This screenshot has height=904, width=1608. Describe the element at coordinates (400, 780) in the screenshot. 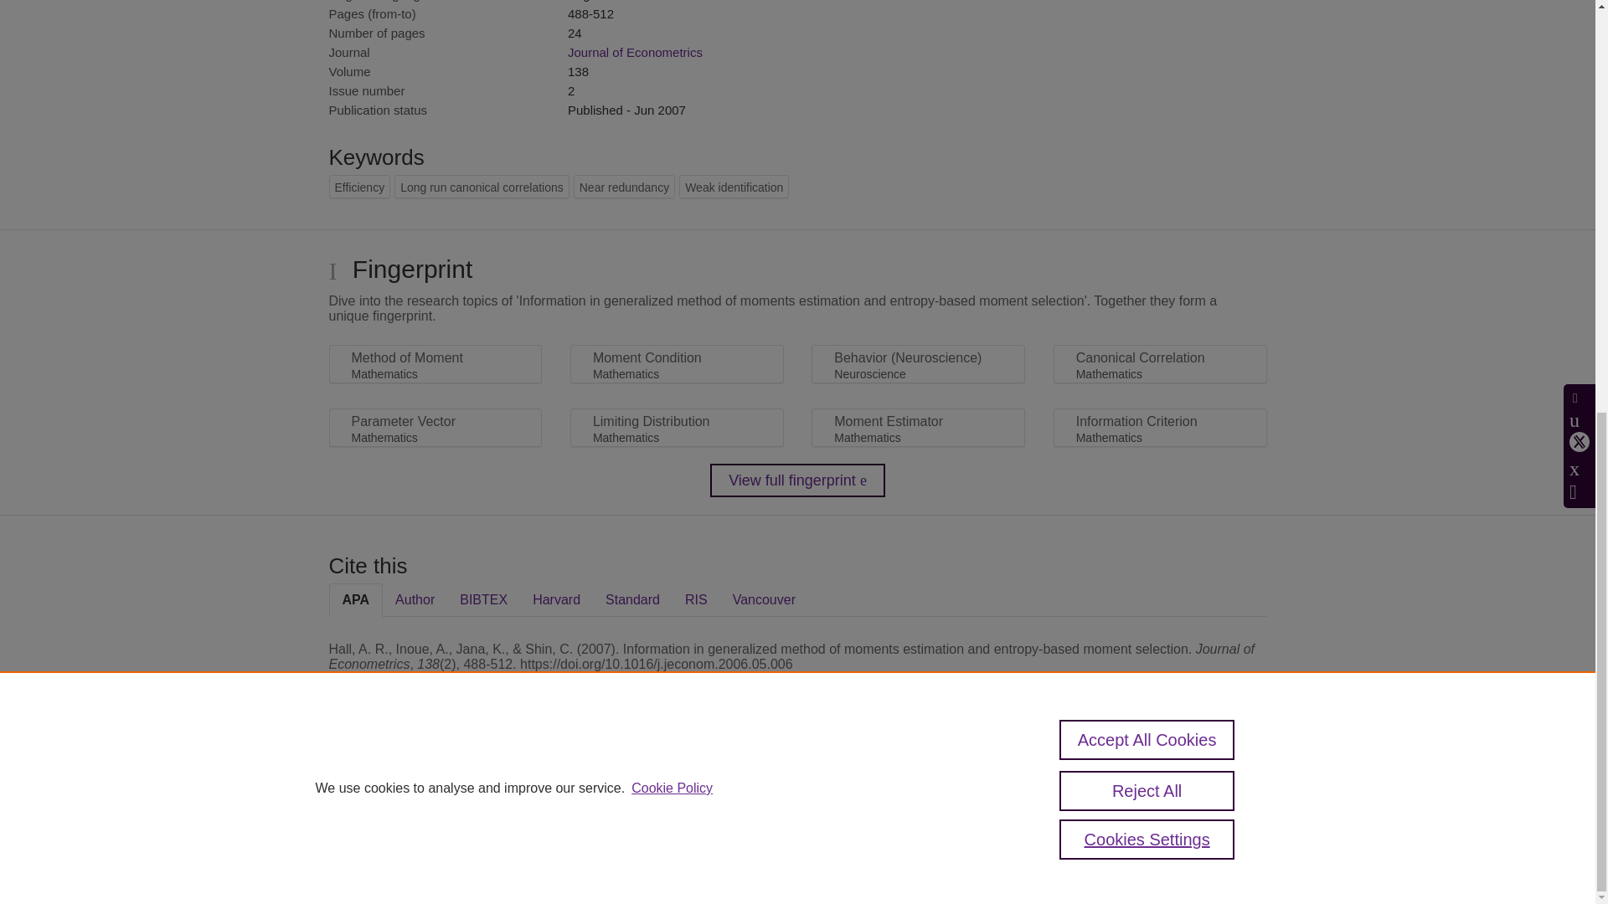

I see `Pure` at that location.